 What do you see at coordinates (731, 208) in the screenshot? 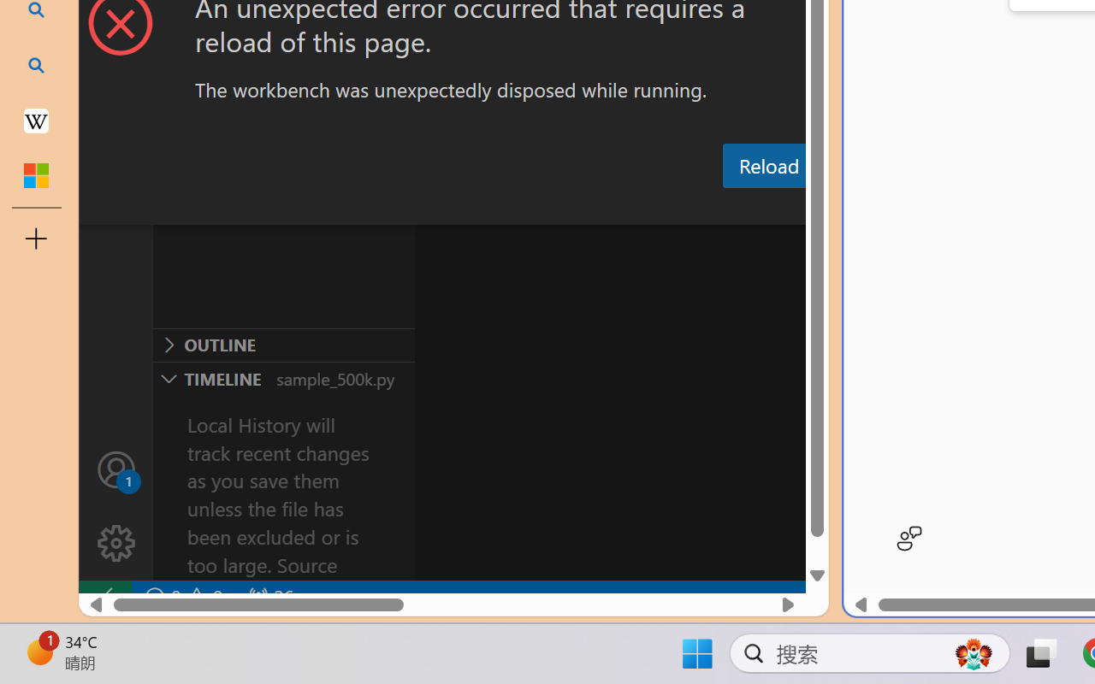
I see `Debug Console (Ctrl+Shift+Y)` at bounding box center [731, 208].